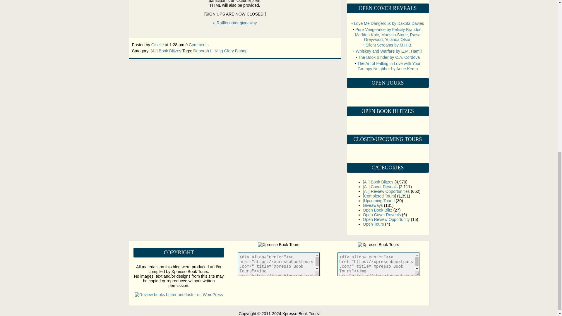 The image size is (562, 316). I want to click on View all posts filed under Giveaways, so click(373, 205).